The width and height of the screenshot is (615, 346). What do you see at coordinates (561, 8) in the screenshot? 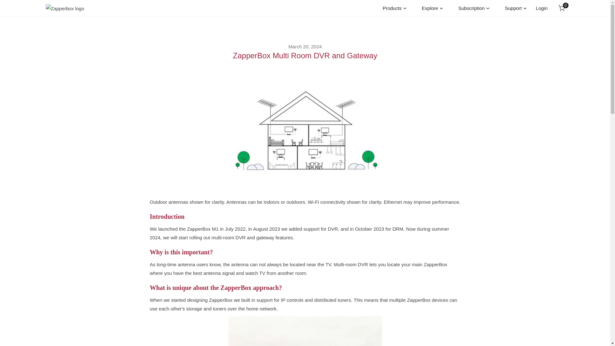
I see `Products` at bounding box center [561, 8].